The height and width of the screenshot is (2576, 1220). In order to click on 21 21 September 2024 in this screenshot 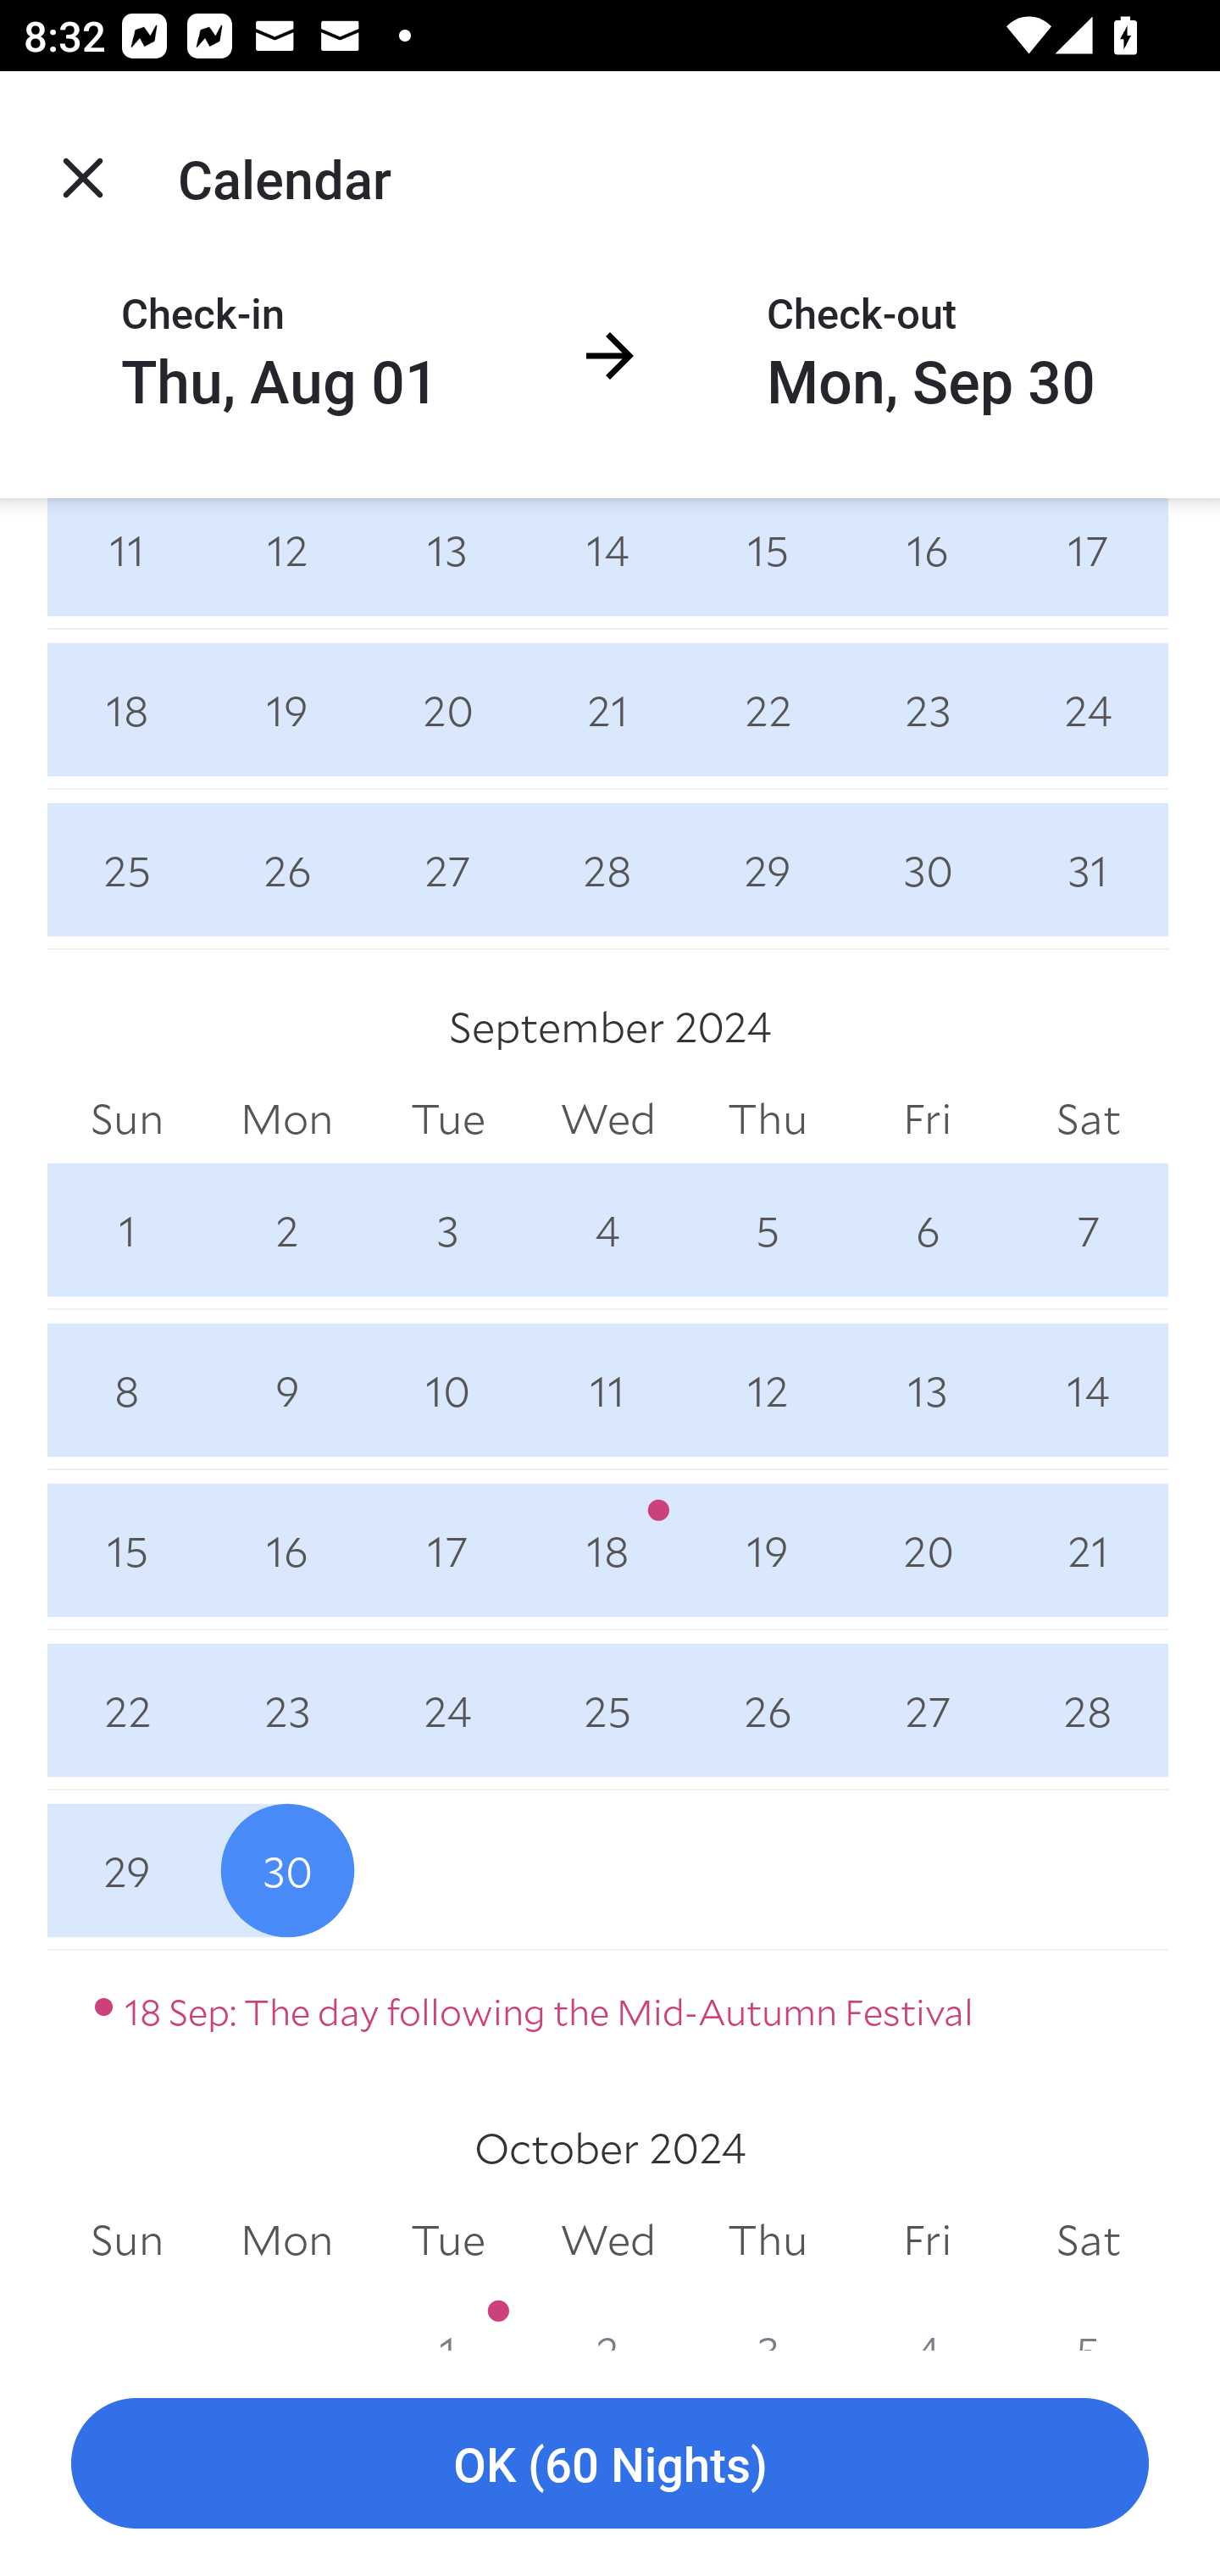, I will do `click(1088, 1551)`.